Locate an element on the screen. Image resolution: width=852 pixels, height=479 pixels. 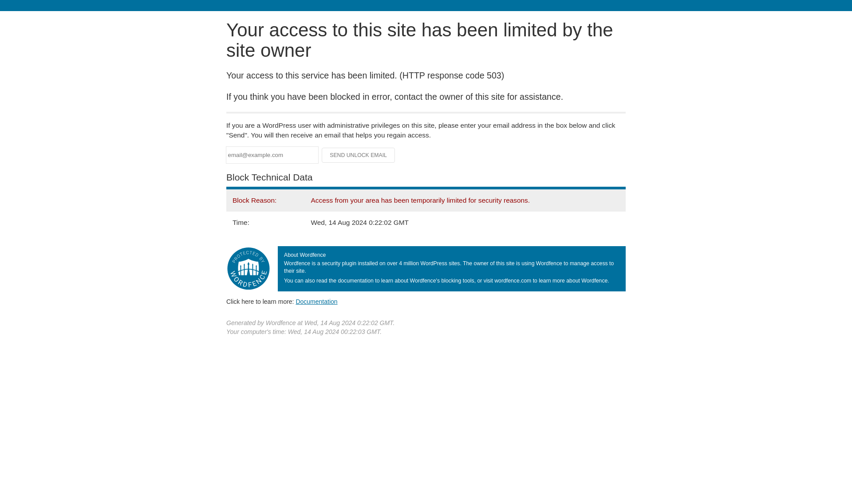
Send Unlock Email is located at coordinates (359, 155).